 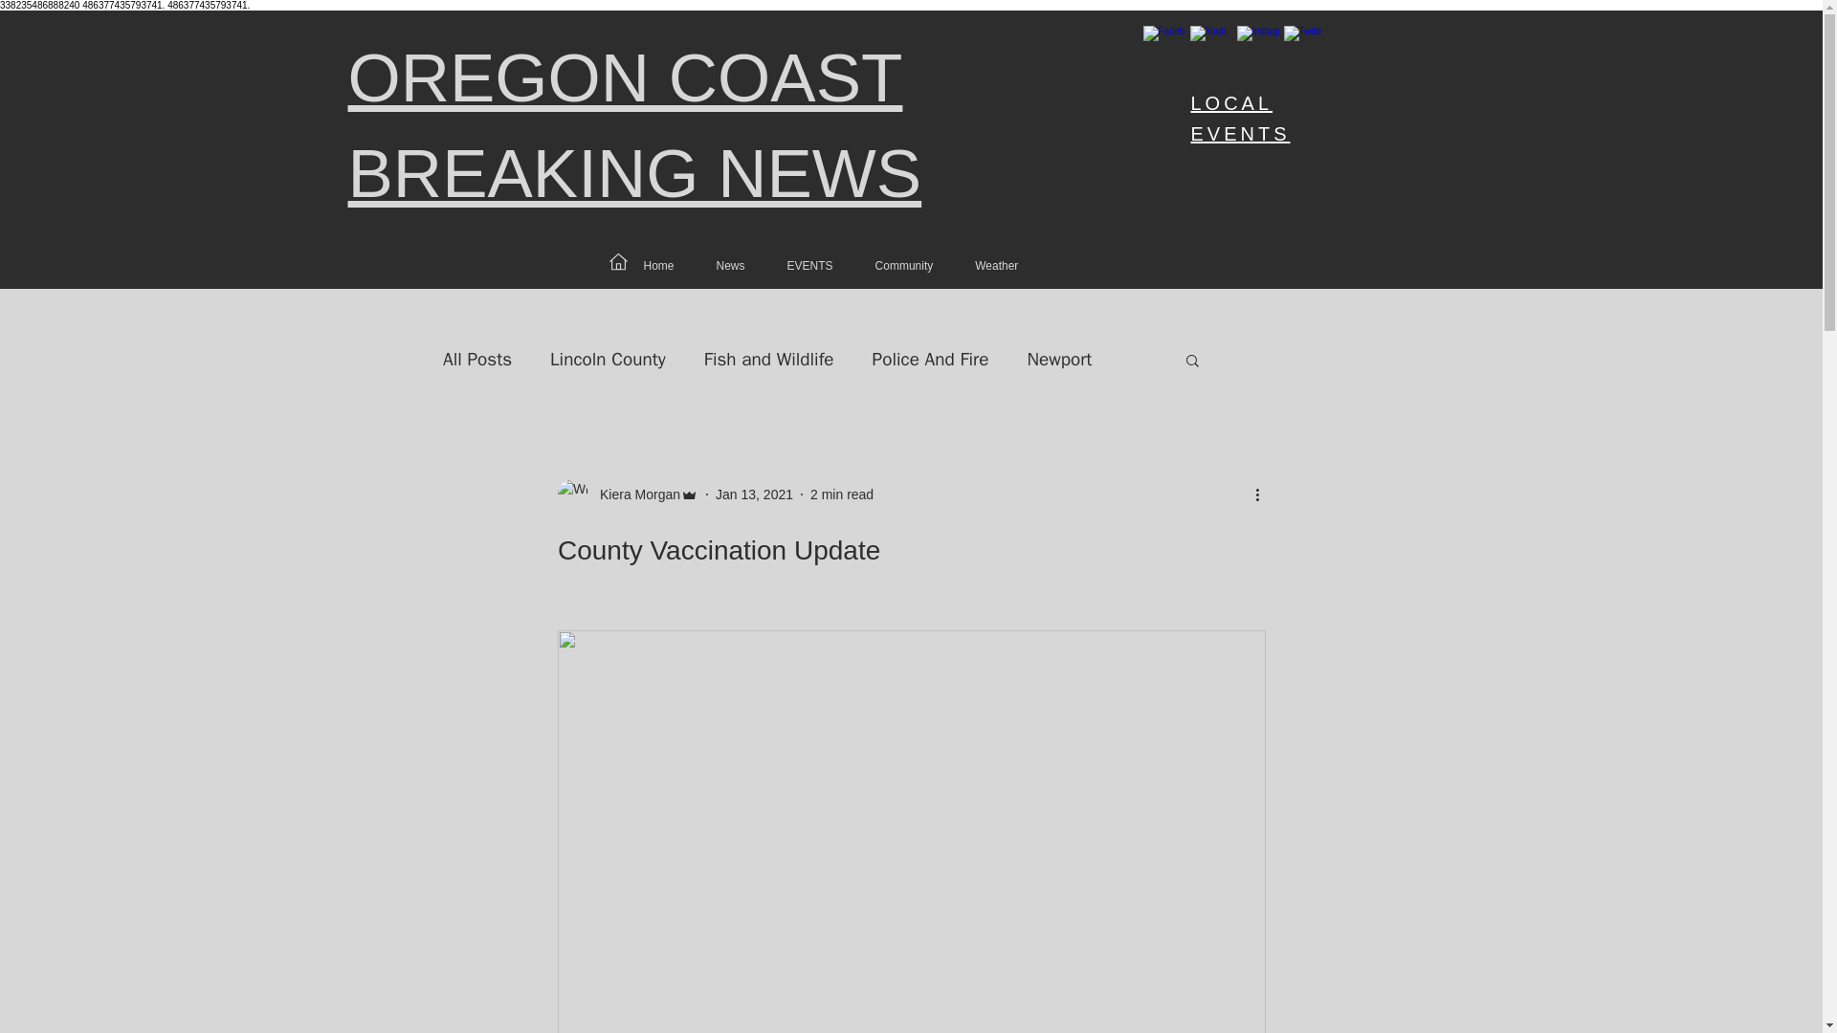 What do you see at coordinates (768, 359) in the screenshot?
I see `Fish and Wildlife` at bounding box center [768, 359].